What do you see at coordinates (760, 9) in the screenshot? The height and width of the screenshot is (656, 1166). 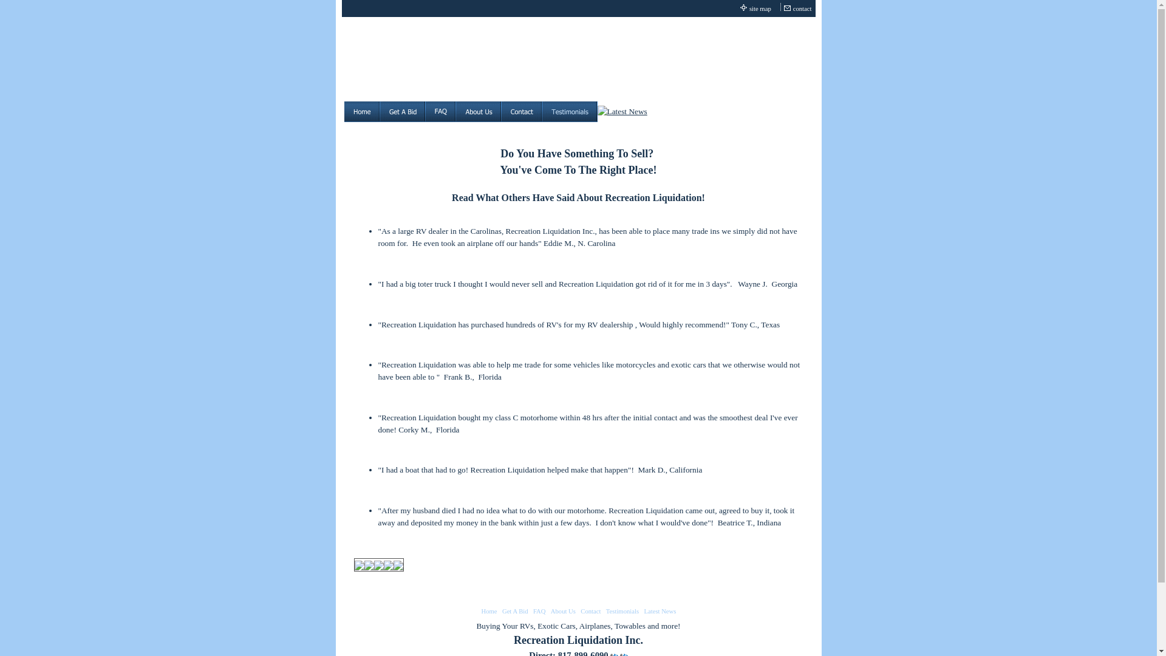 I see `site map` at bounding box center [760, 9].